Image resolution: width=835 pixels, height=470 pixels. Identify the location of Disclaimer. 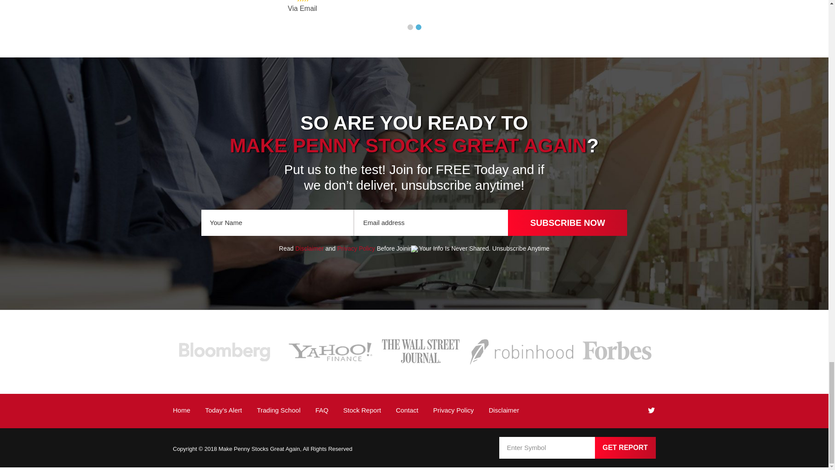
(504, 410).